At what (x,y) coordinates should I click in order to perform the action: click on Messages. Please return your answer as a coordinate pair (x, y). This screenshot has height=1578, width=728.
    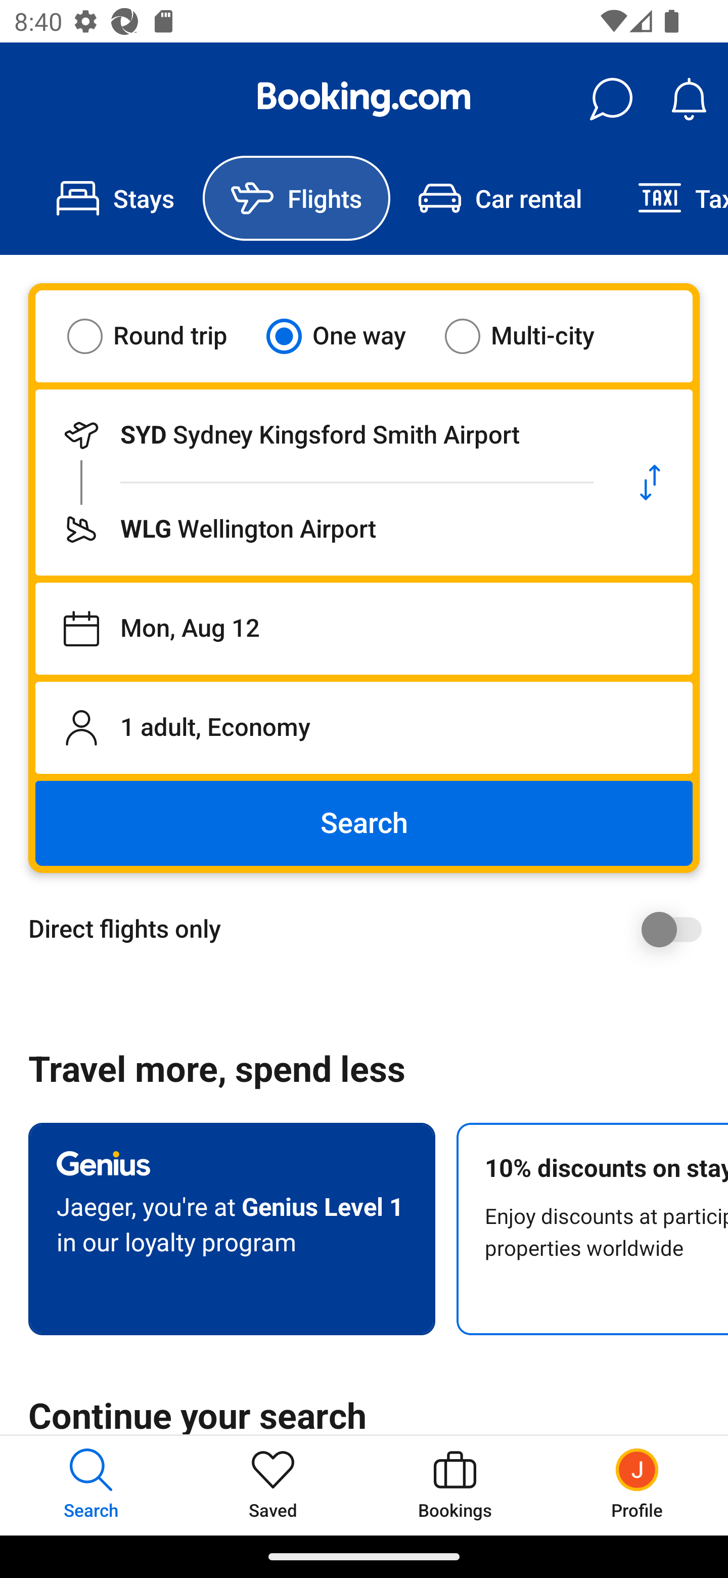
    Looking at the image, I should click on (611, 99).